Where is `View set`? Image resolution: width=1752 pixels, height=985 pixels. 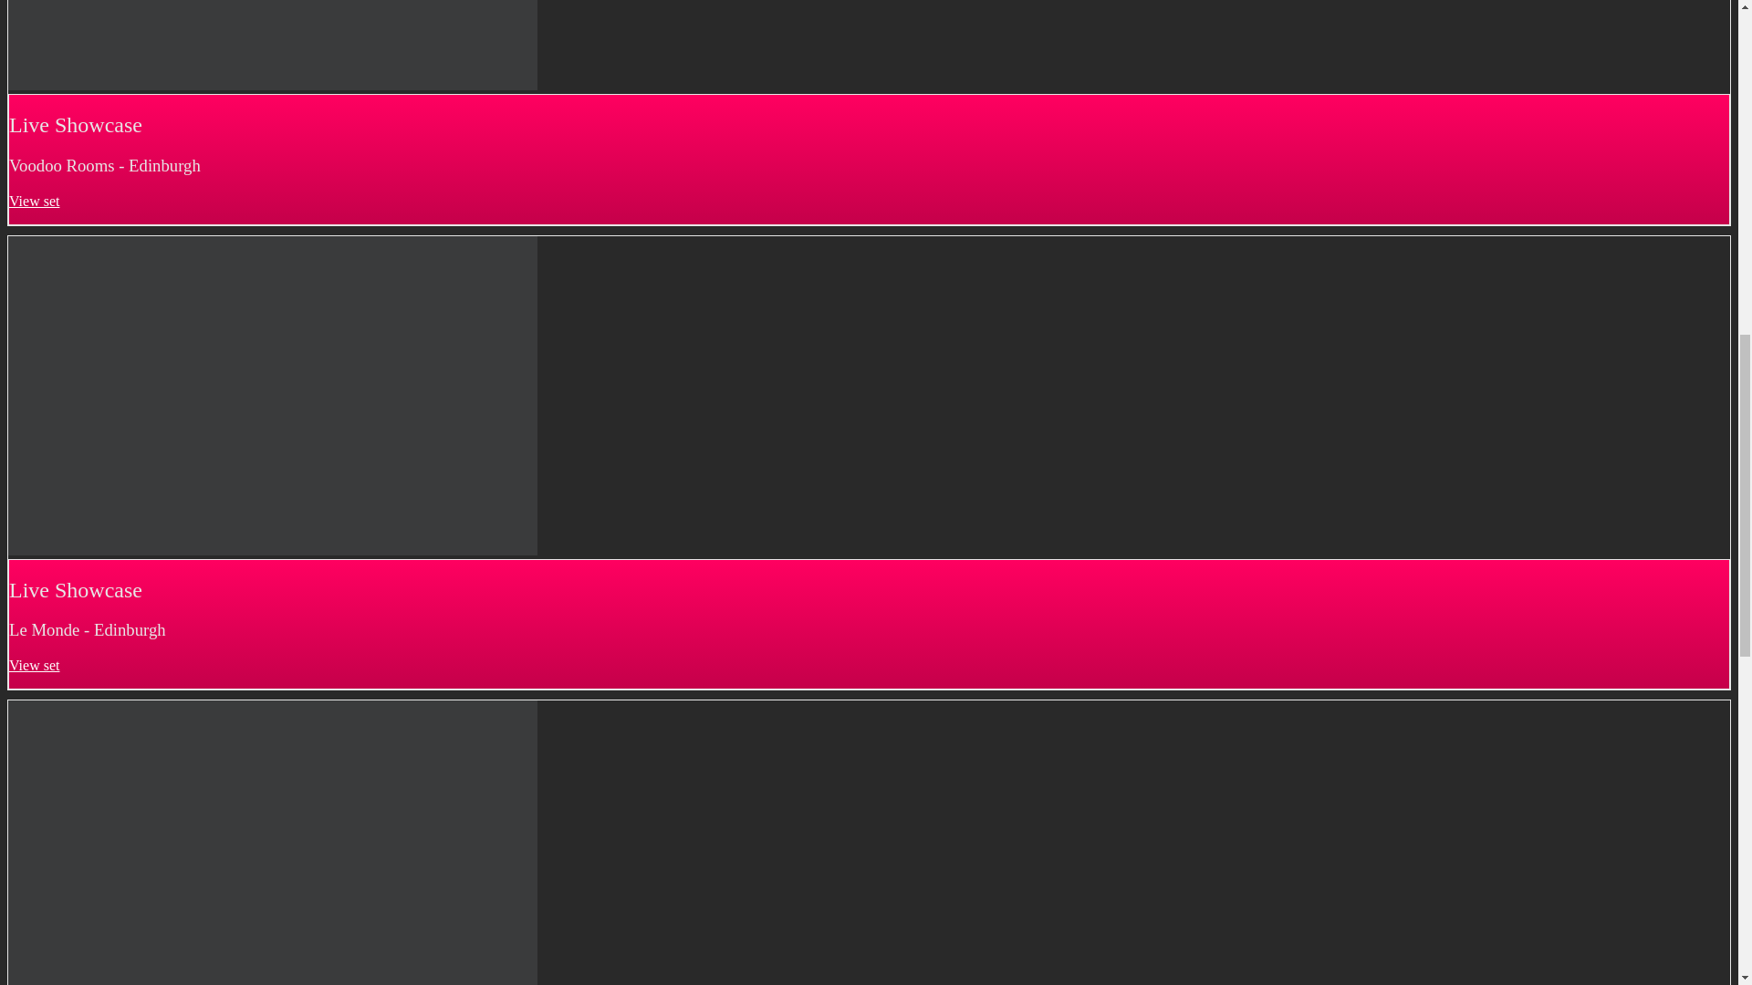
View set is located at coordinates (34, 201).